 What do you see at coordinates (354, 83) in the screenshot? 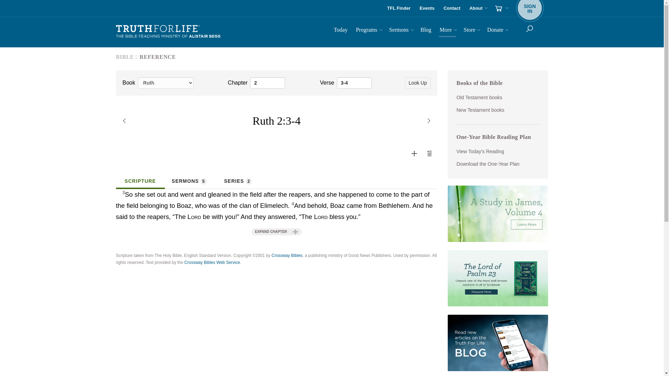
I see `Add to My Library` at bounding box center [354, 83].